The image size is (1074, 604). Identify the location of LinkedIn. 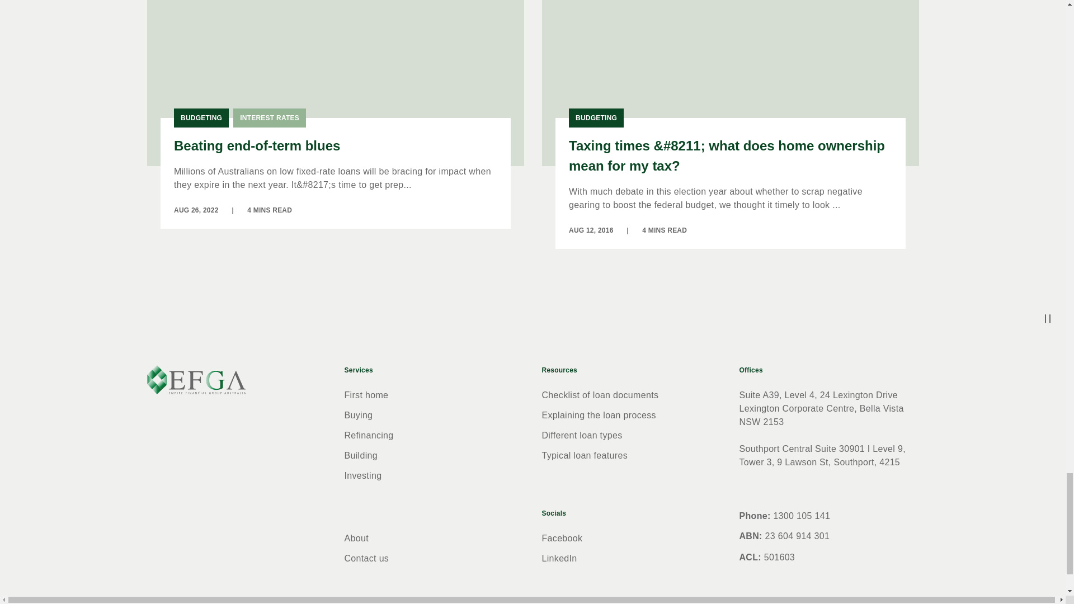
(559, 559).